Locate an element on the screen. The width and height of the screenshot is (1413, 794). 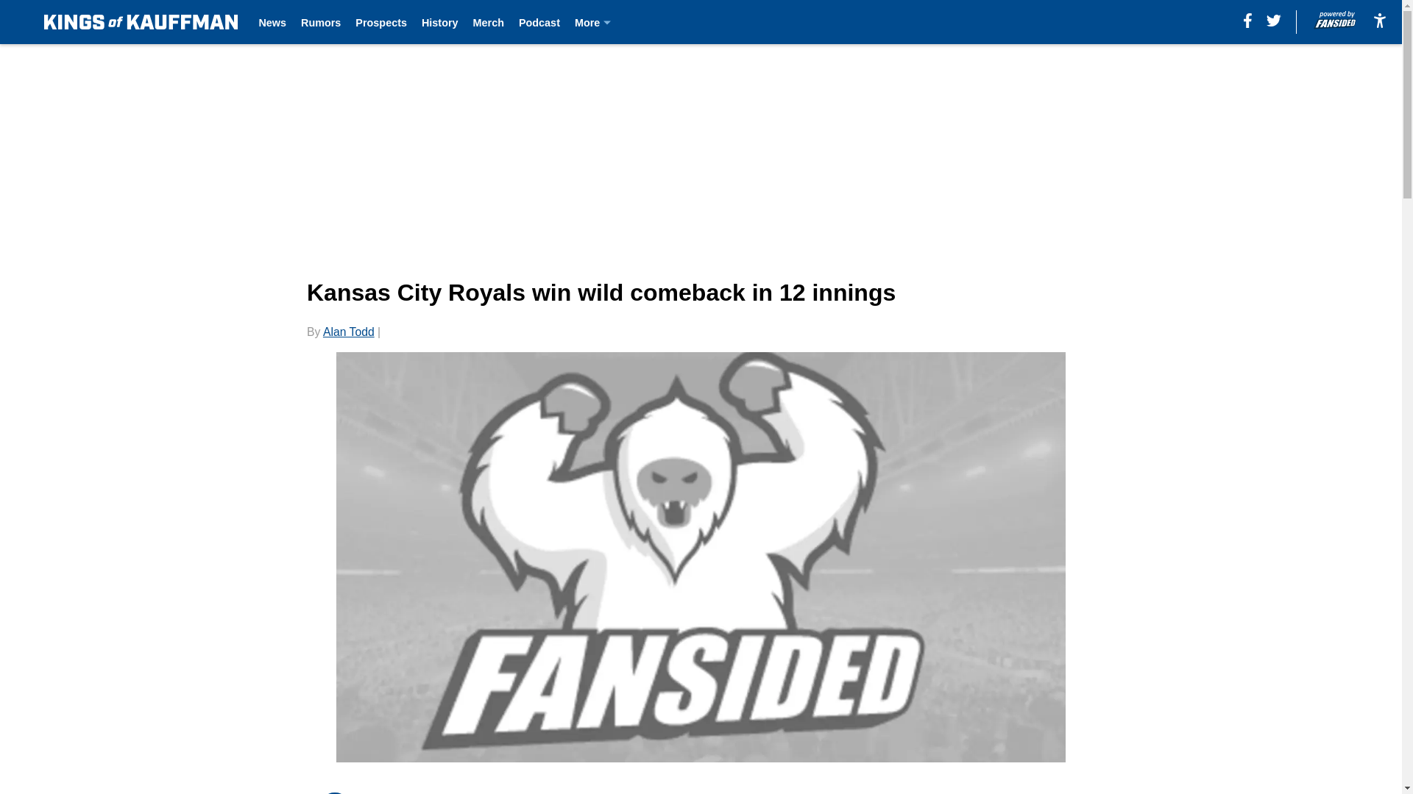
Merch is located at coordinates (489, 22).